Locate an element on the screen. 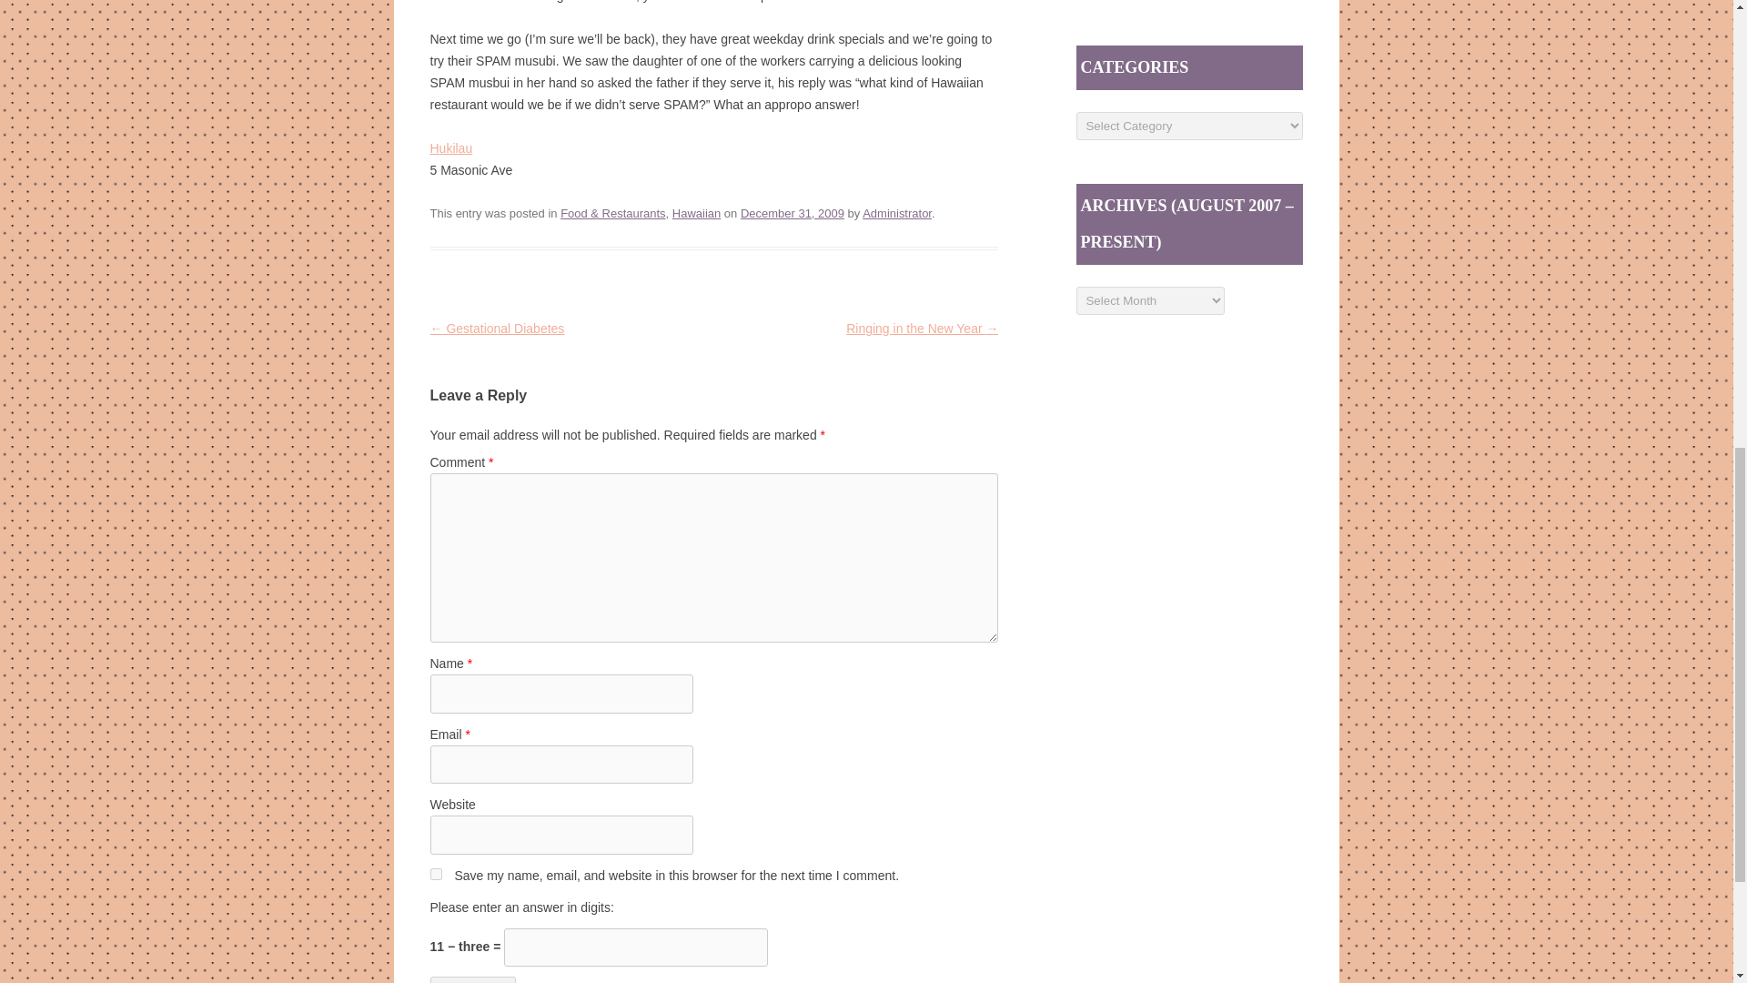 Image resolution: width=1747 pixels, height=983 pixels. Administrator is located at coordinates (897, 213).